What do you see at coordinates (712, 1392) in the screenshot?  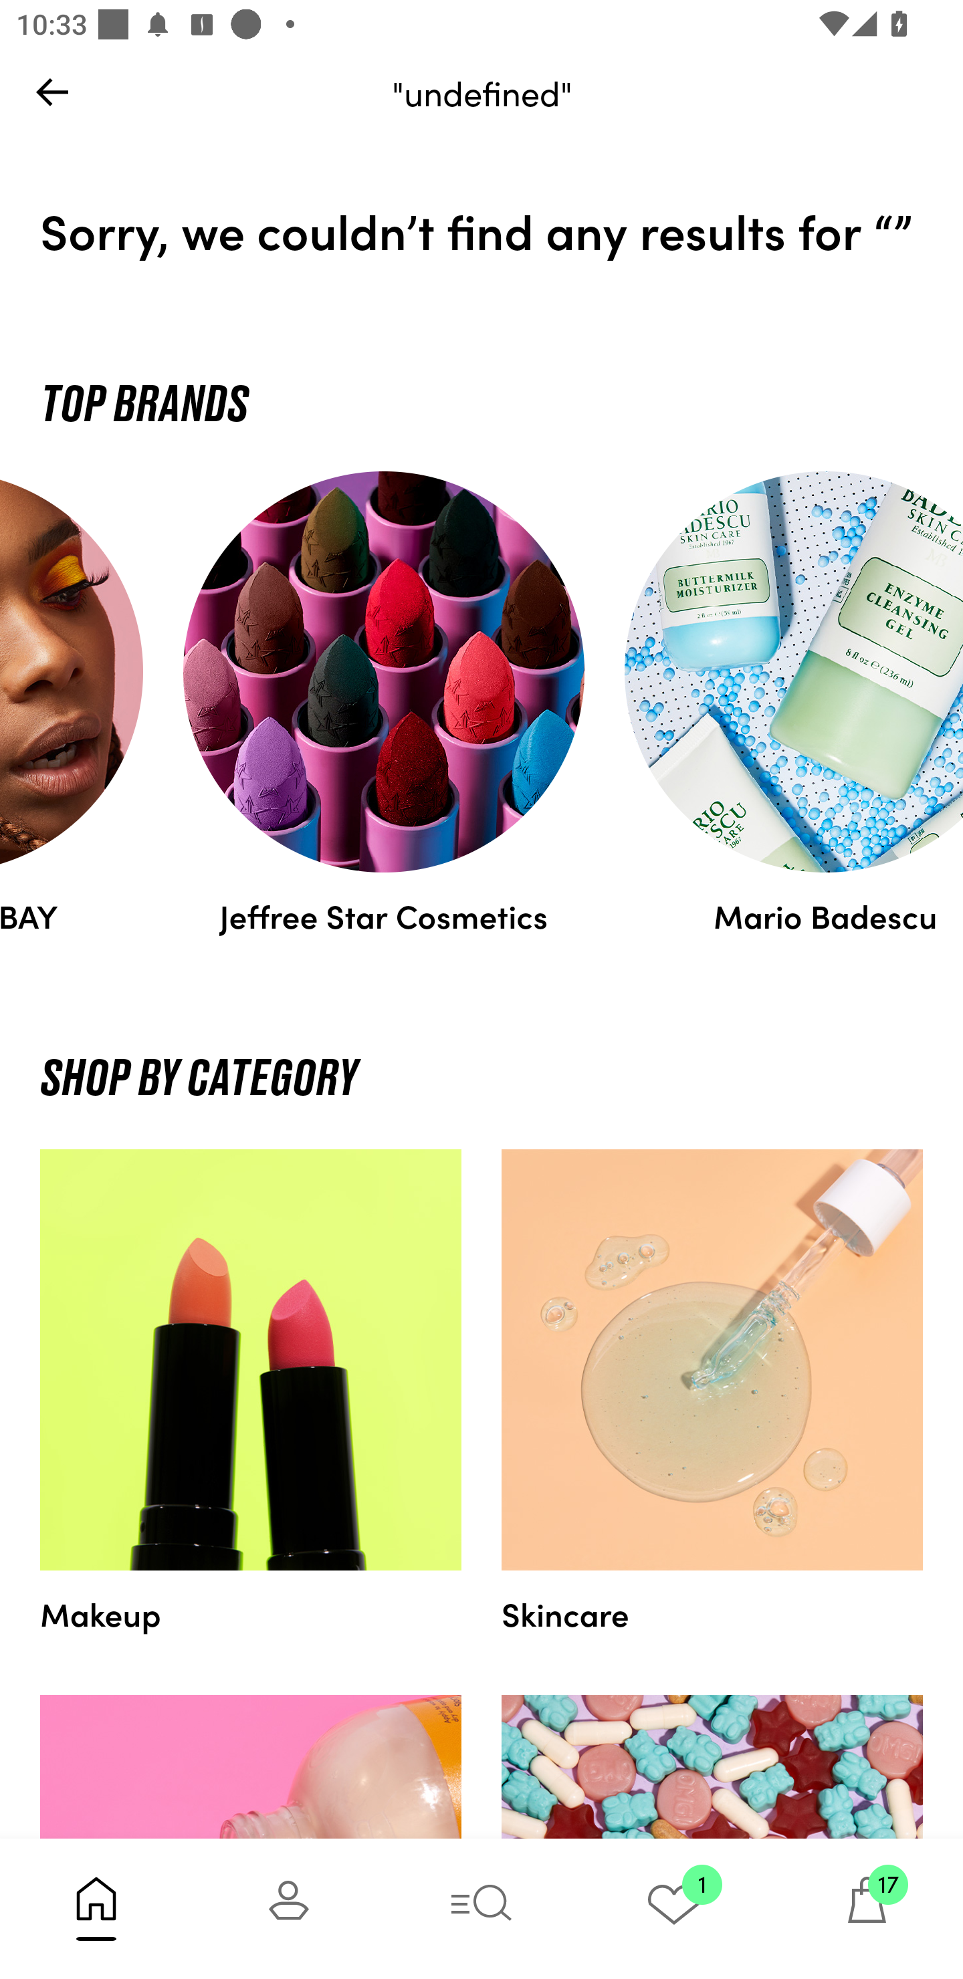 I see `Skincare` at bounding box center [712, 1392].